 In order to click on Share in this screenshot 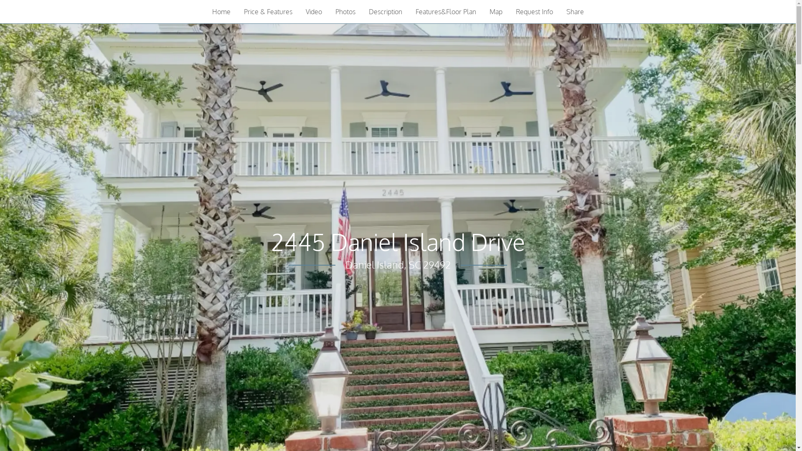, I will do `click(575, 12)`.